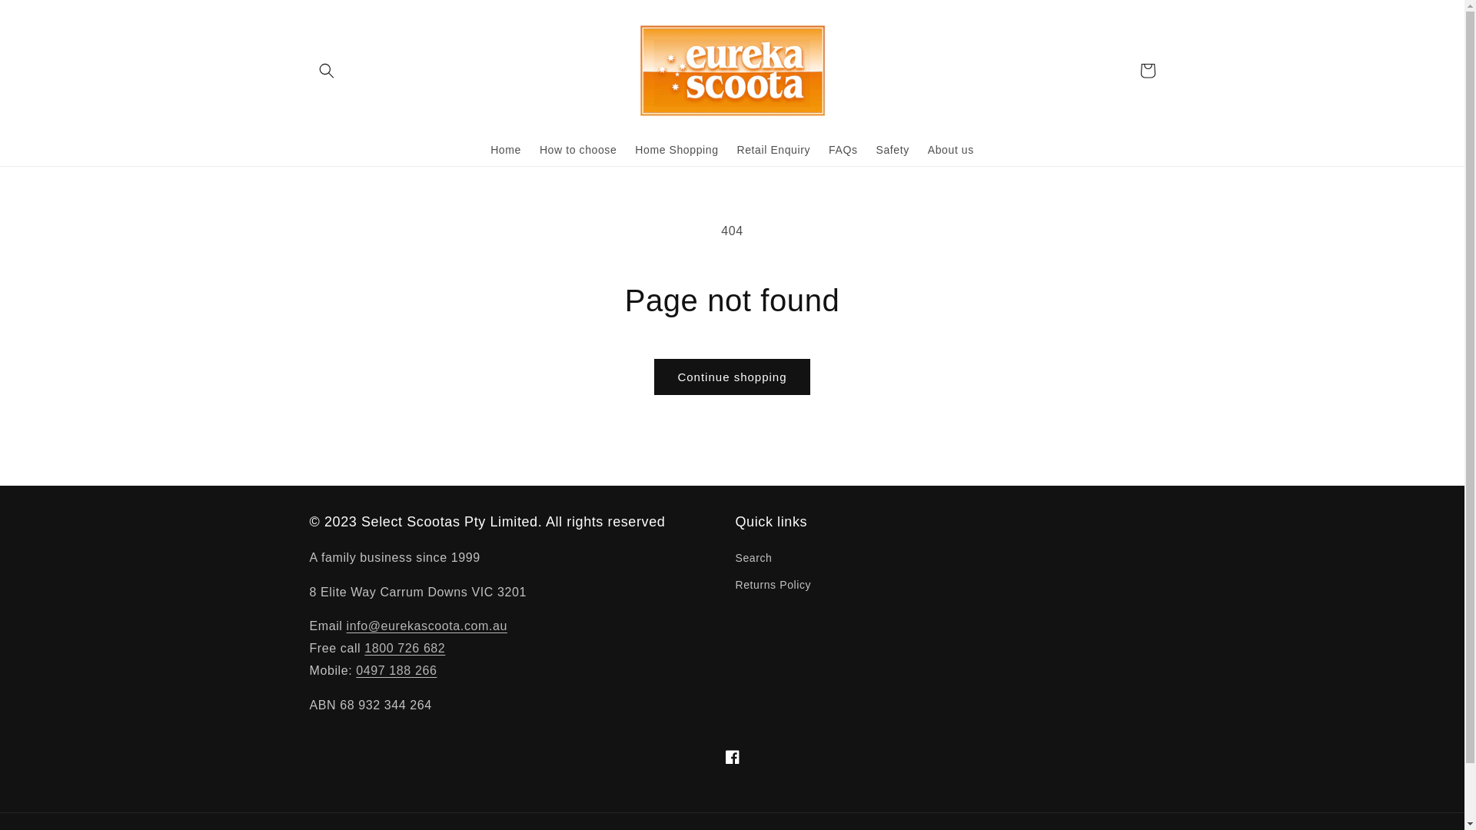 This screenshot has height=830, width=1476. I want to click on 0497 188 266, so click(397, 670).